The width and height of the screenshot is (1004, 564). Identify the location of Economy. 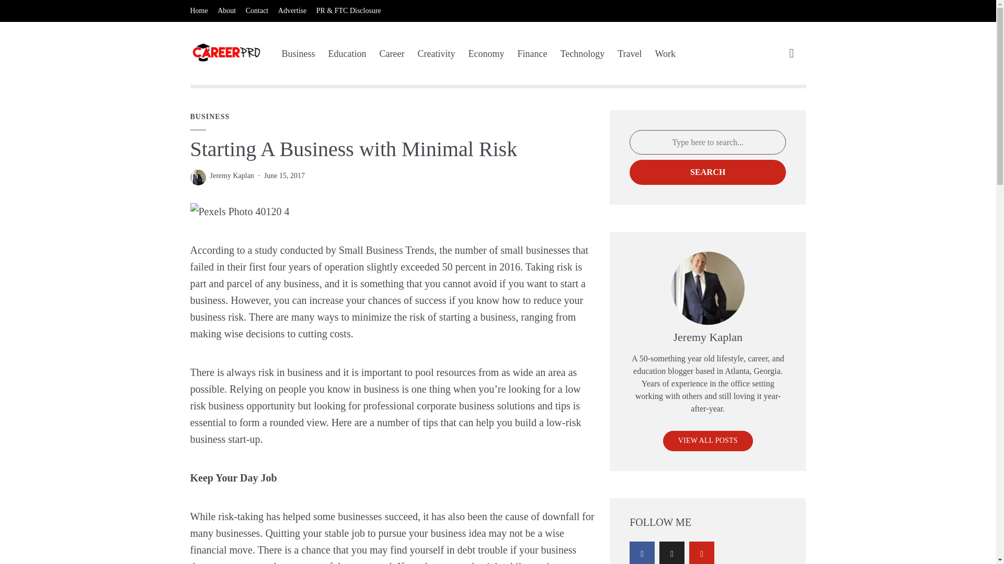
(485, 53).